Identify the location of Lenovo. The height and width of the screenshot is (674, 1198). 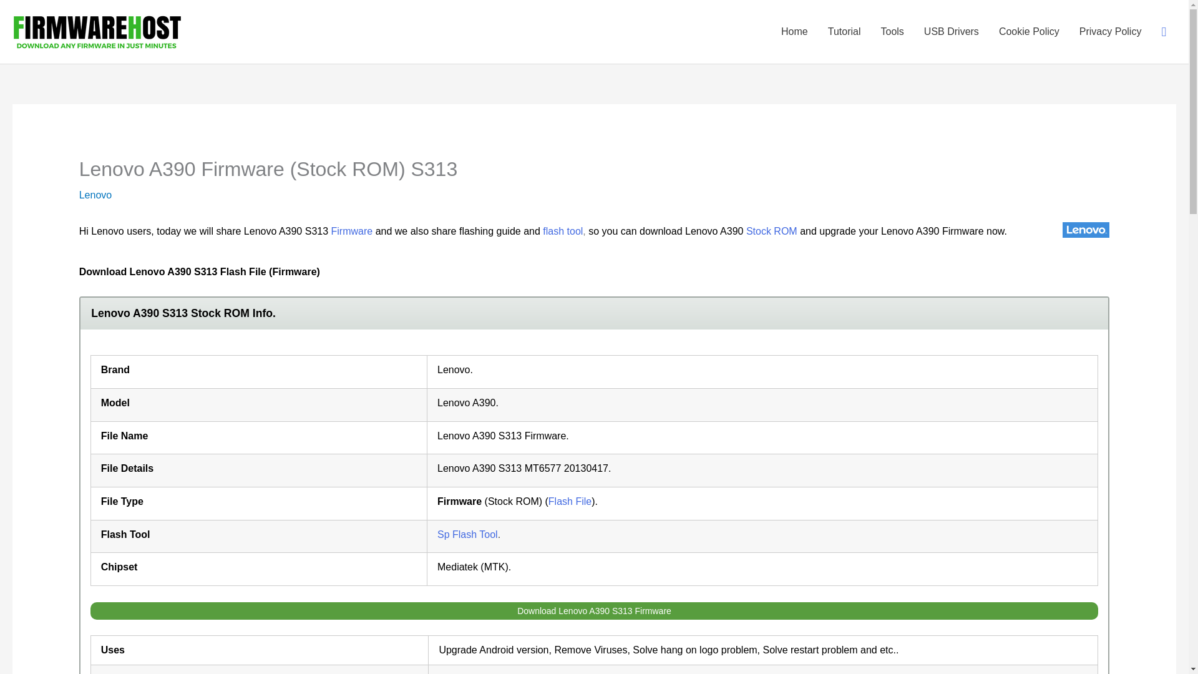
(95, 195).